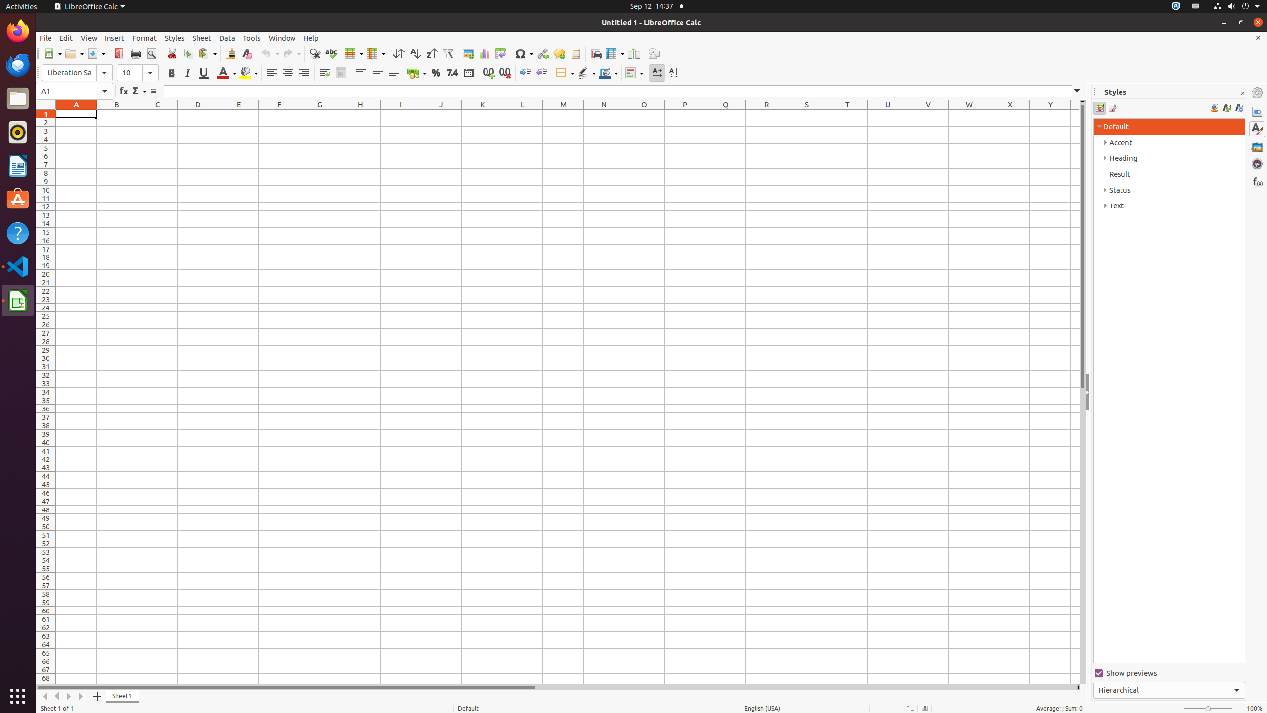 This screenshot has width=1267, height=713. What do you see at coordinates (325, 73) in the screenshot?
I see `Wrap Text` at bounding box center [325, 73].